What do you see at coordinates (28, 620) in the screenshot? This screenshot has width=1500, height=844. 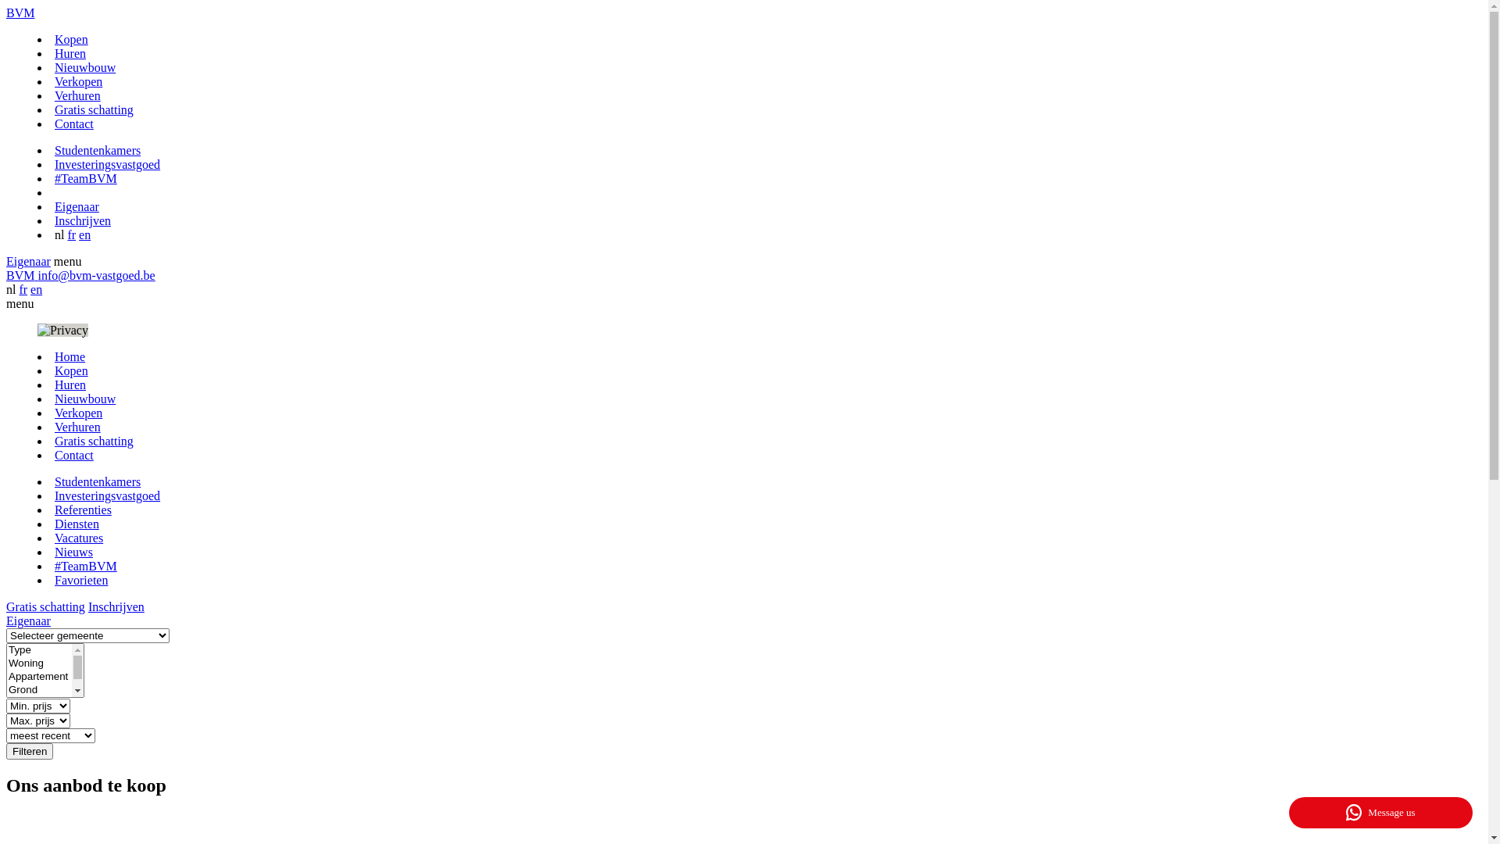 I see `Eigenaar` at bounding box center [28, 620].